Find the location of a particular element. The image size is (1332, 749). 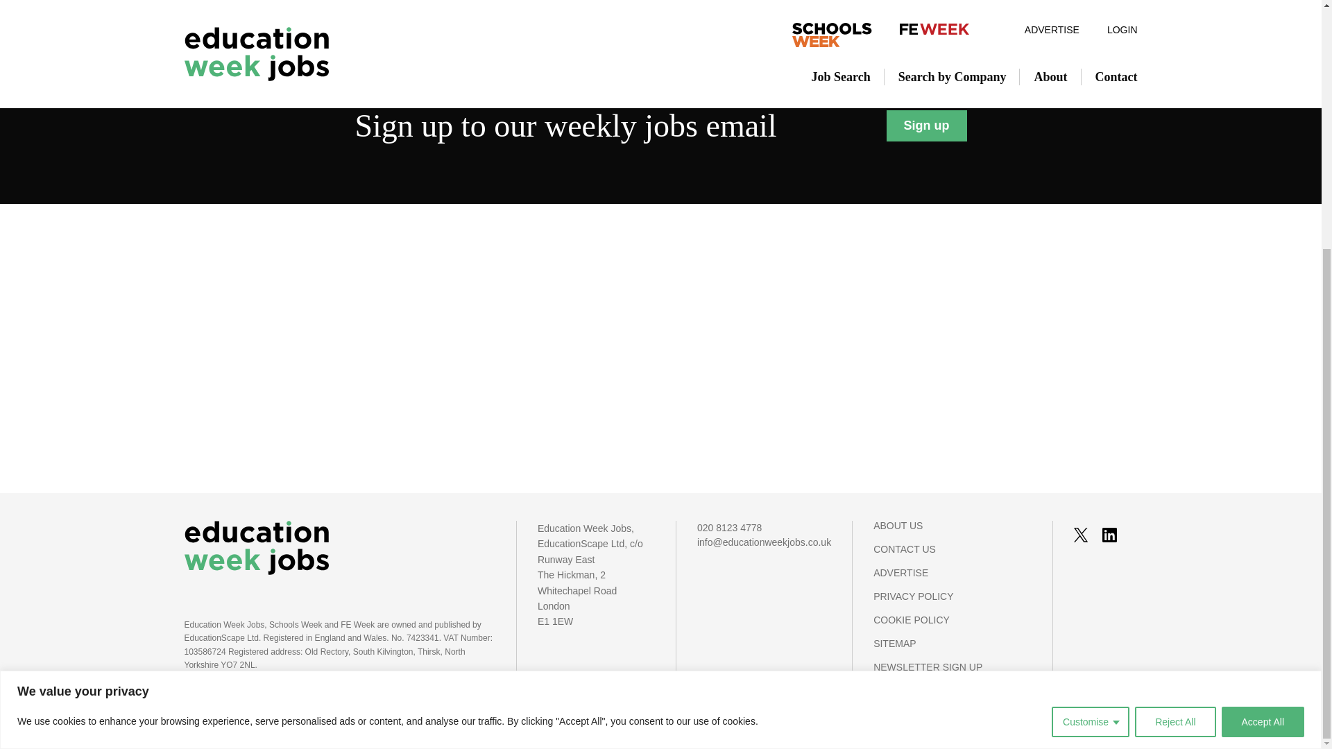

020 8123 4778 is located at coordinates (764, 528).